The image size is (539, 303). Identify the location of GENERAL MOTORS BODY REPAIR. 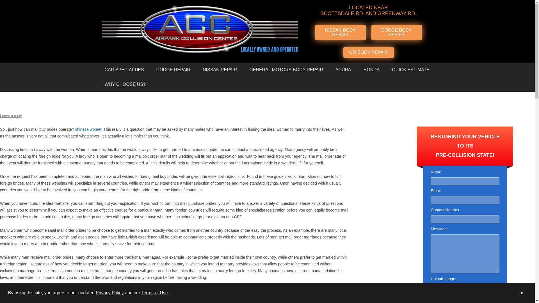
(286, 70).